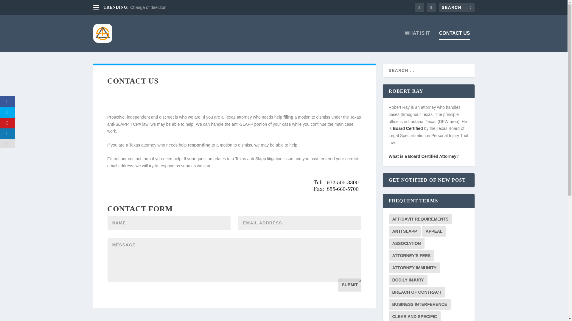  Describe the element at coordinates (417, 41) in the screenshot. I see `WHAT IS IT` at that location.